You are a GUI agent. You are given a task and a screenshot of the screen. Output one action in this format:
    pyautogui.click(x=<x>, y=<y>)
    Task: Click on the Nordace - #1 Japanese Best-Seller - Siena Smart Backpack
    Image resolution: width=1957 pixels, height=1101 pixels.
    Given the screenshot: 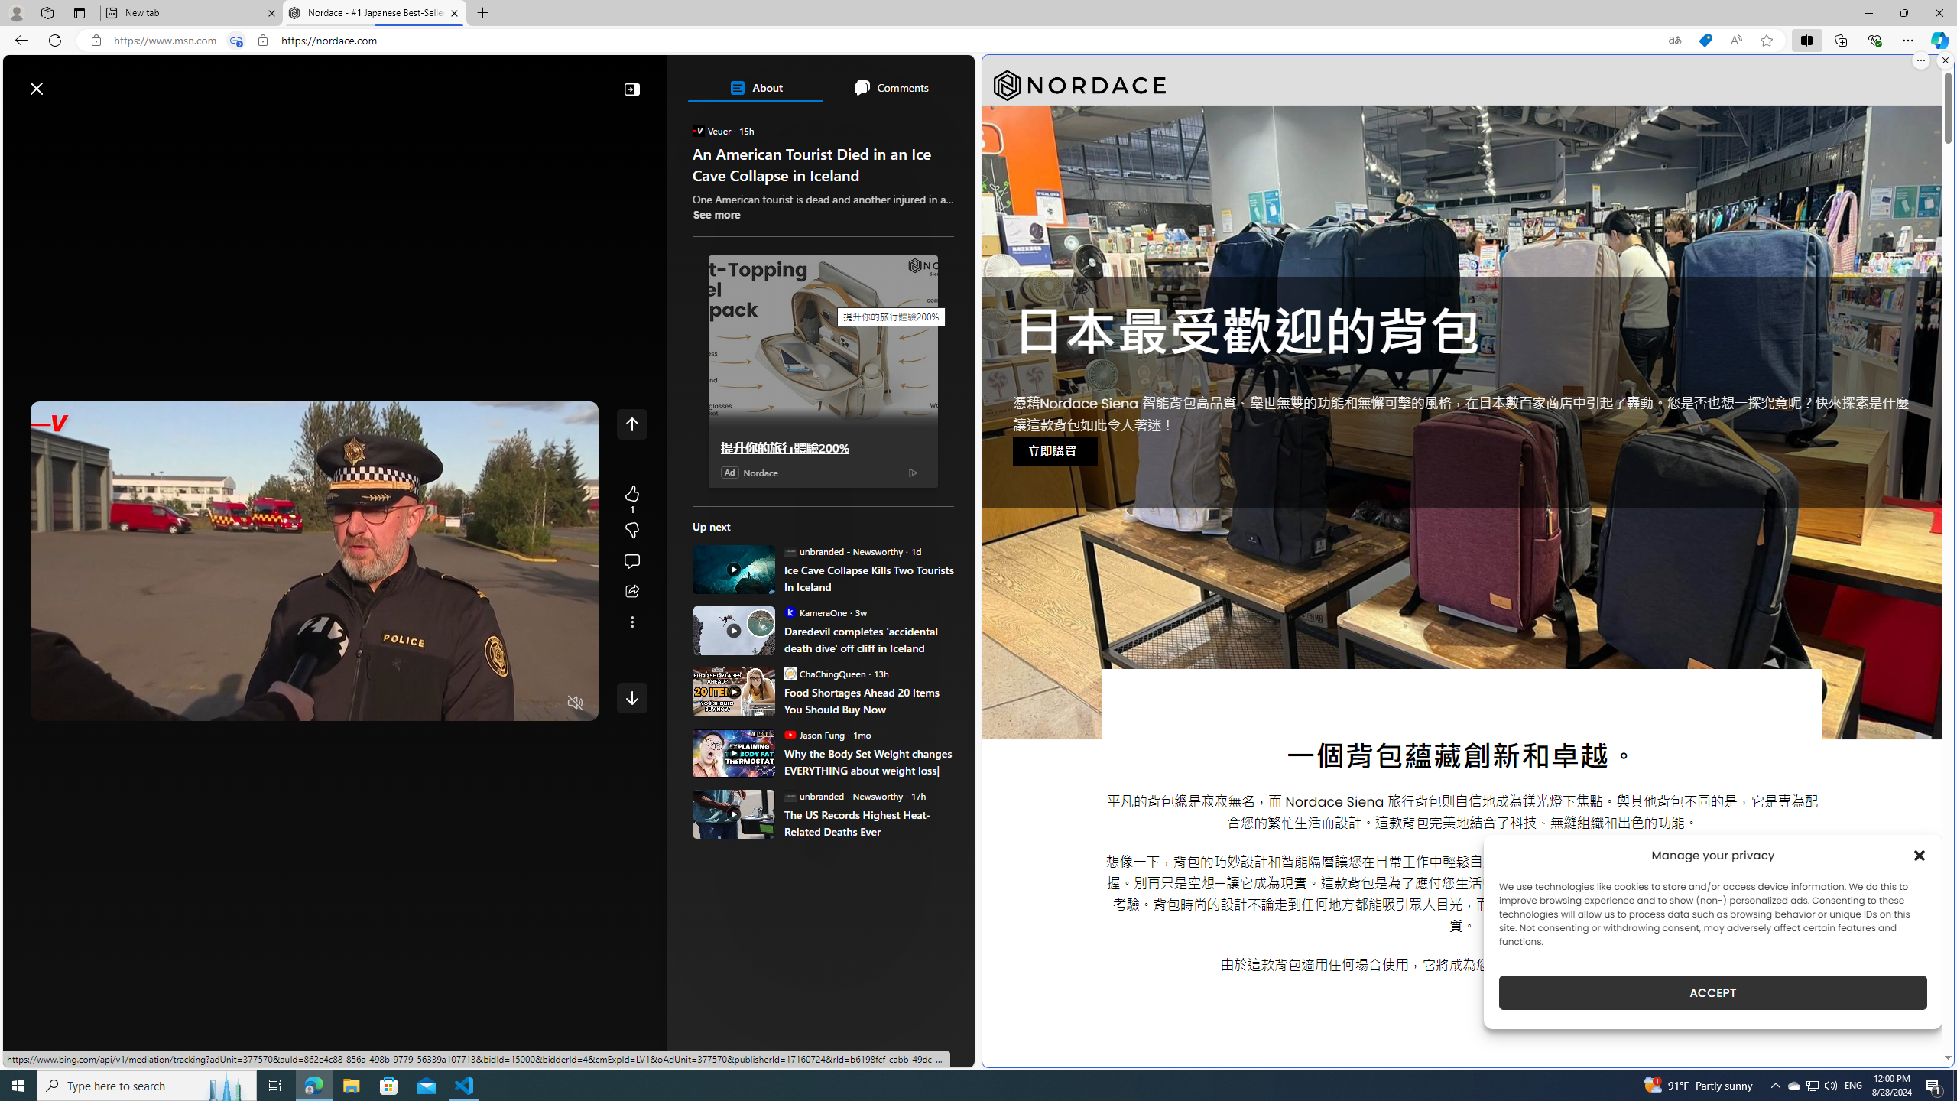 What is the action you would take?
    pyautogui.click(x=373, y=13)
    